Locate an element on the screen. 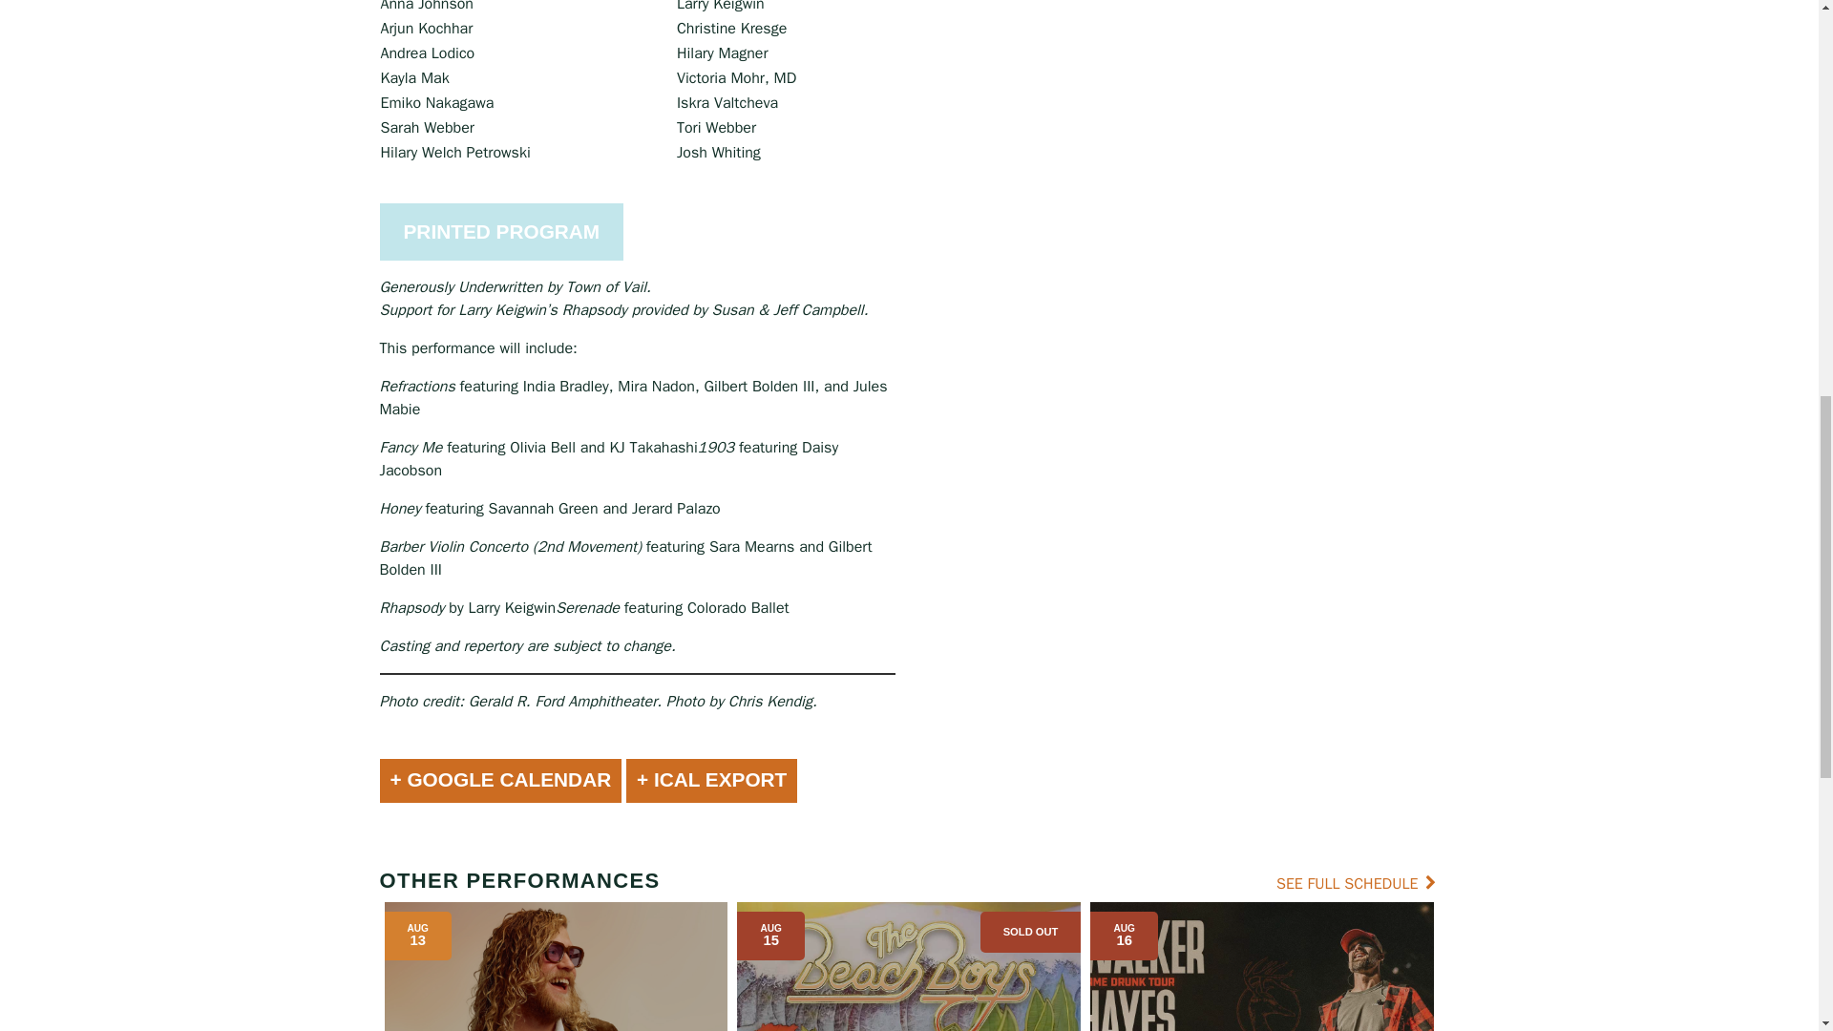 The image size is (1833, 1031). SIGNATURE EVENTS is located at coordinates (773, 447).